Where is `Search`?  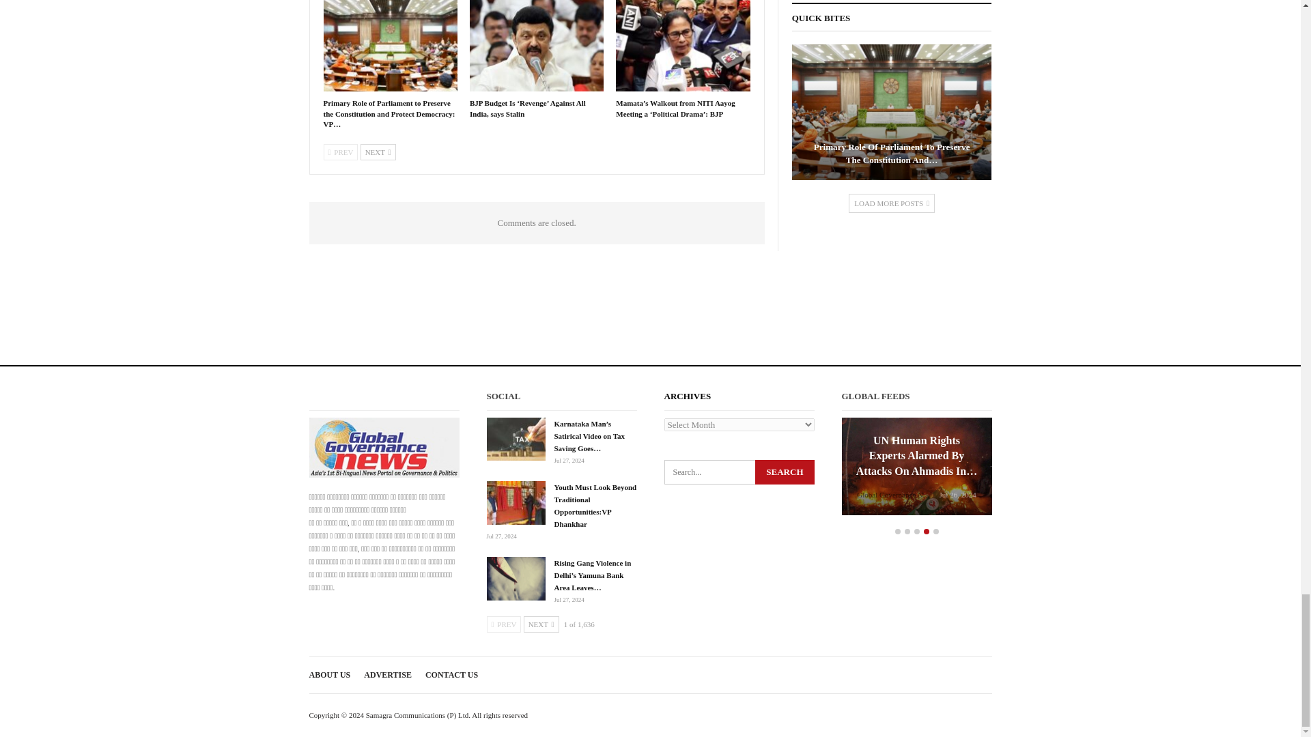
Search is located at coordinates (784, 472).